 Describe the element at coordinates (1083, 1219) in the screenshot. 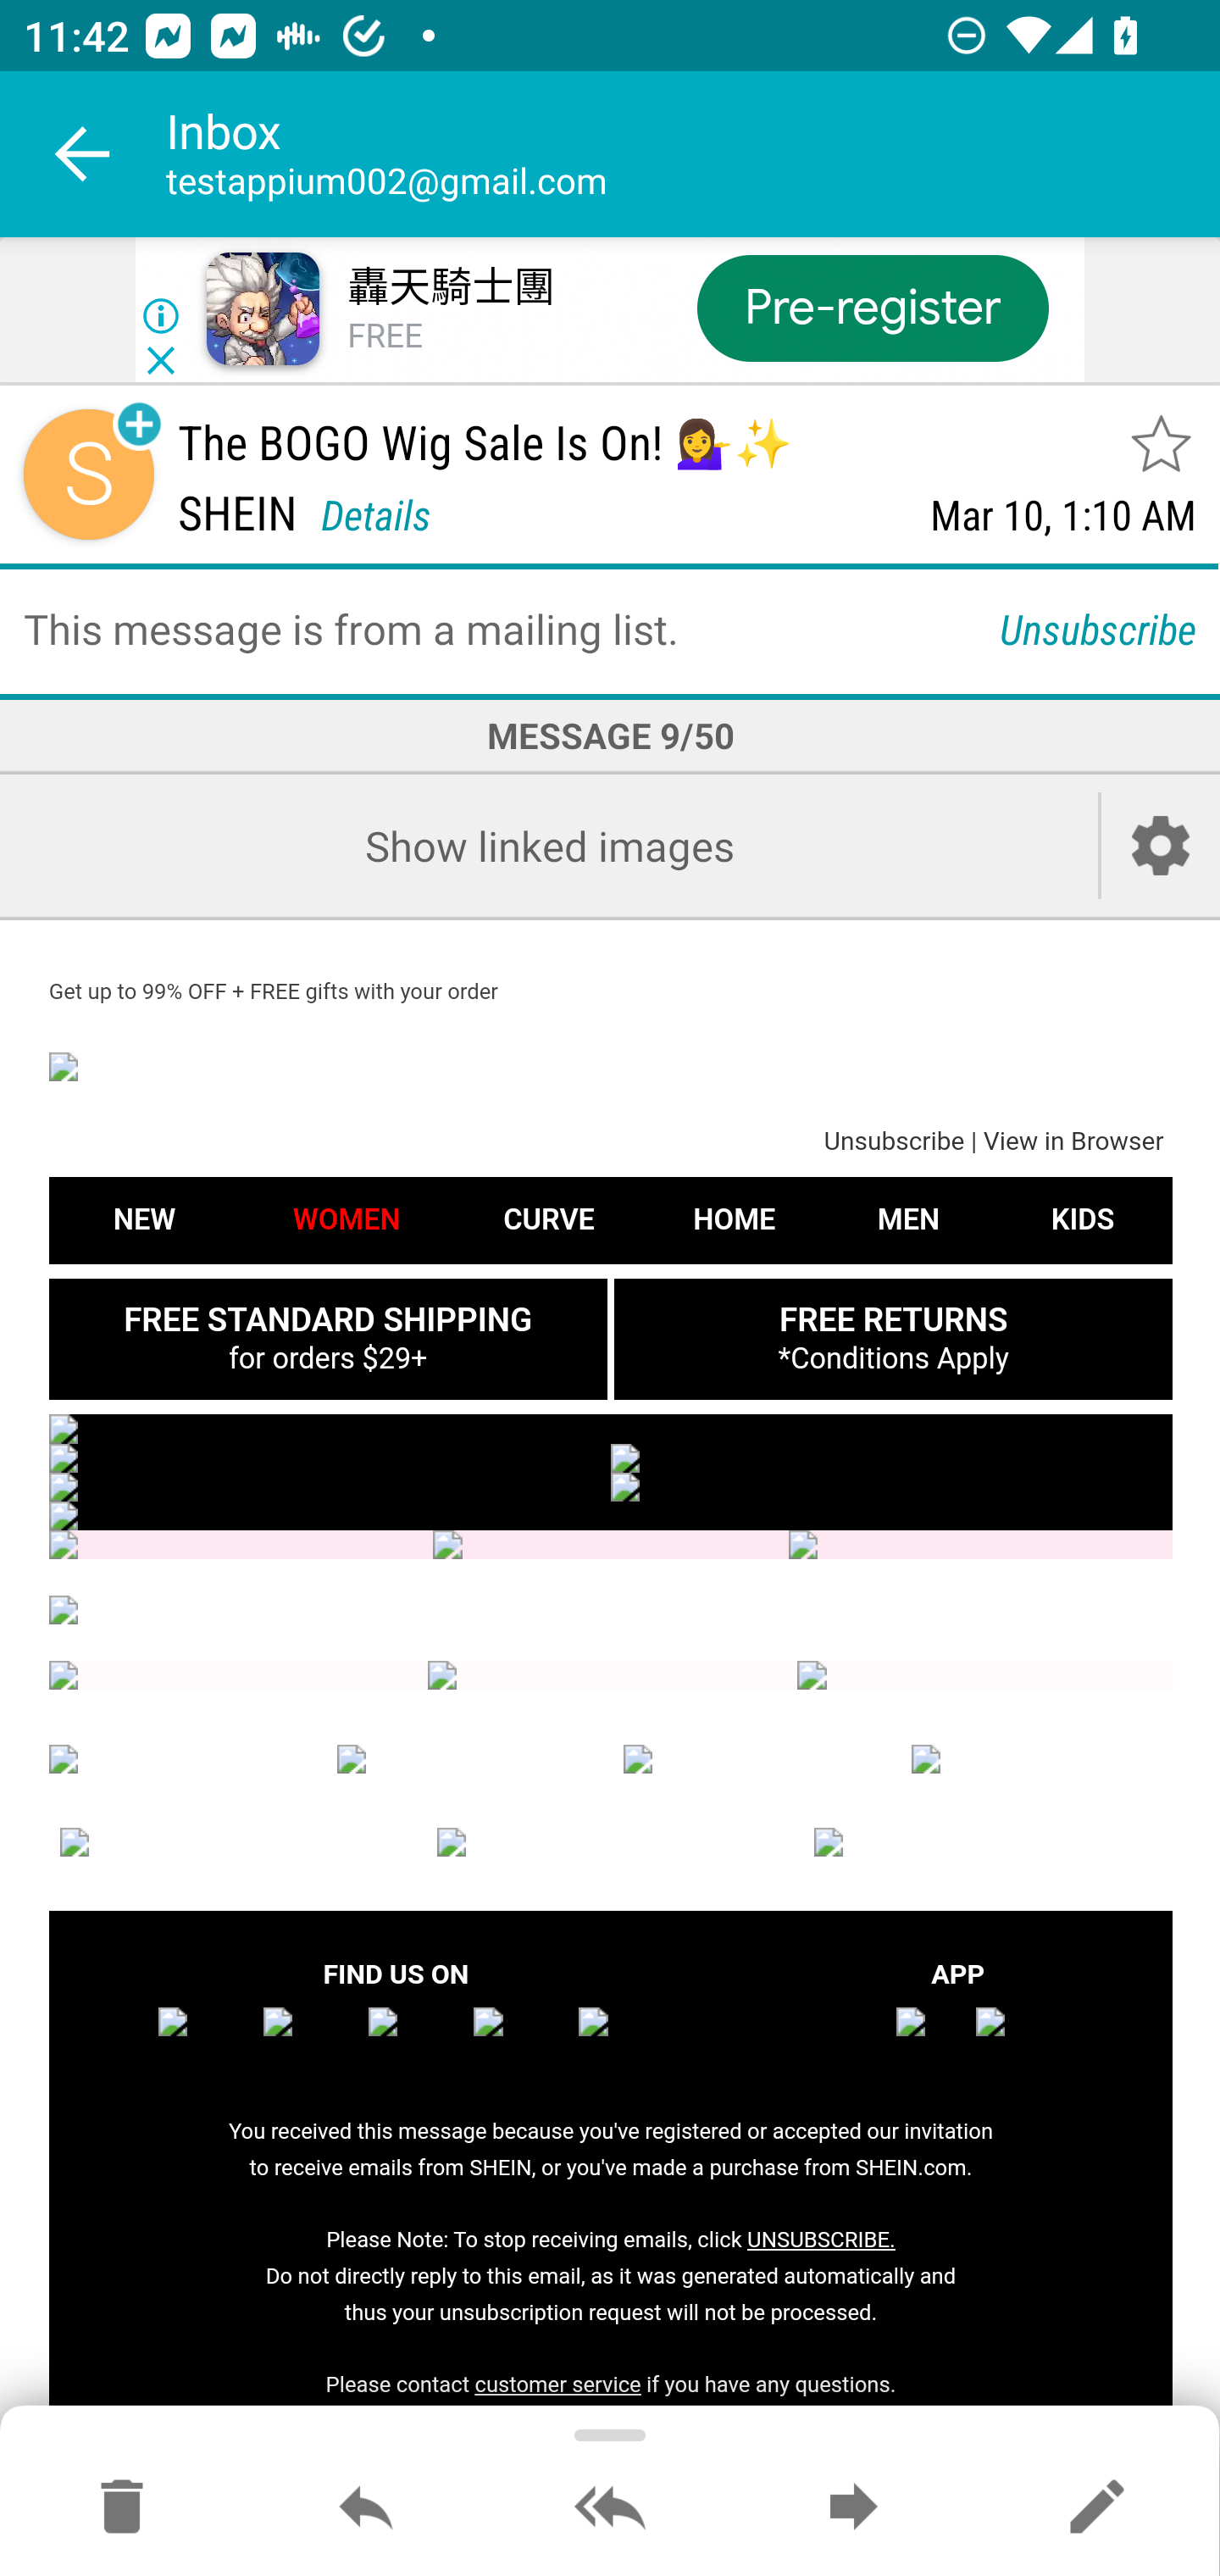

I see `KIDS` at that location.